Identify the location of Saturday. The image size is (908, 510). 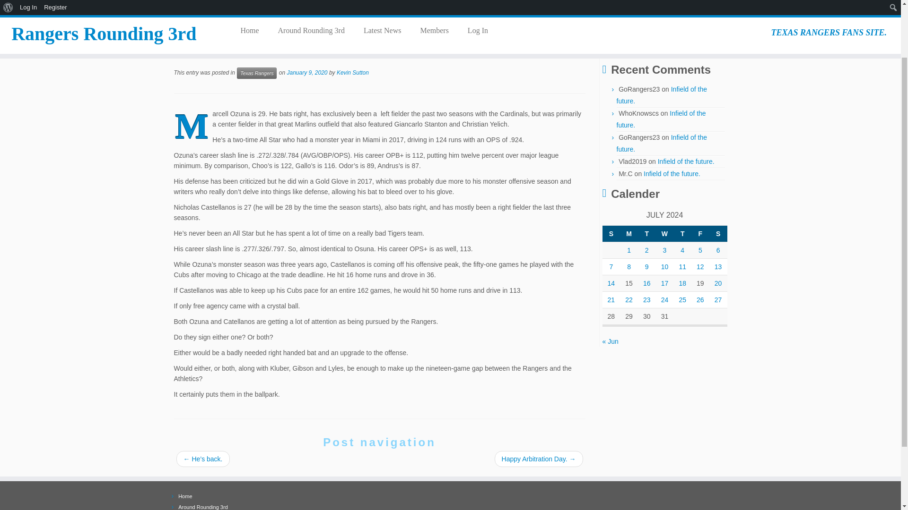
(718, 233).